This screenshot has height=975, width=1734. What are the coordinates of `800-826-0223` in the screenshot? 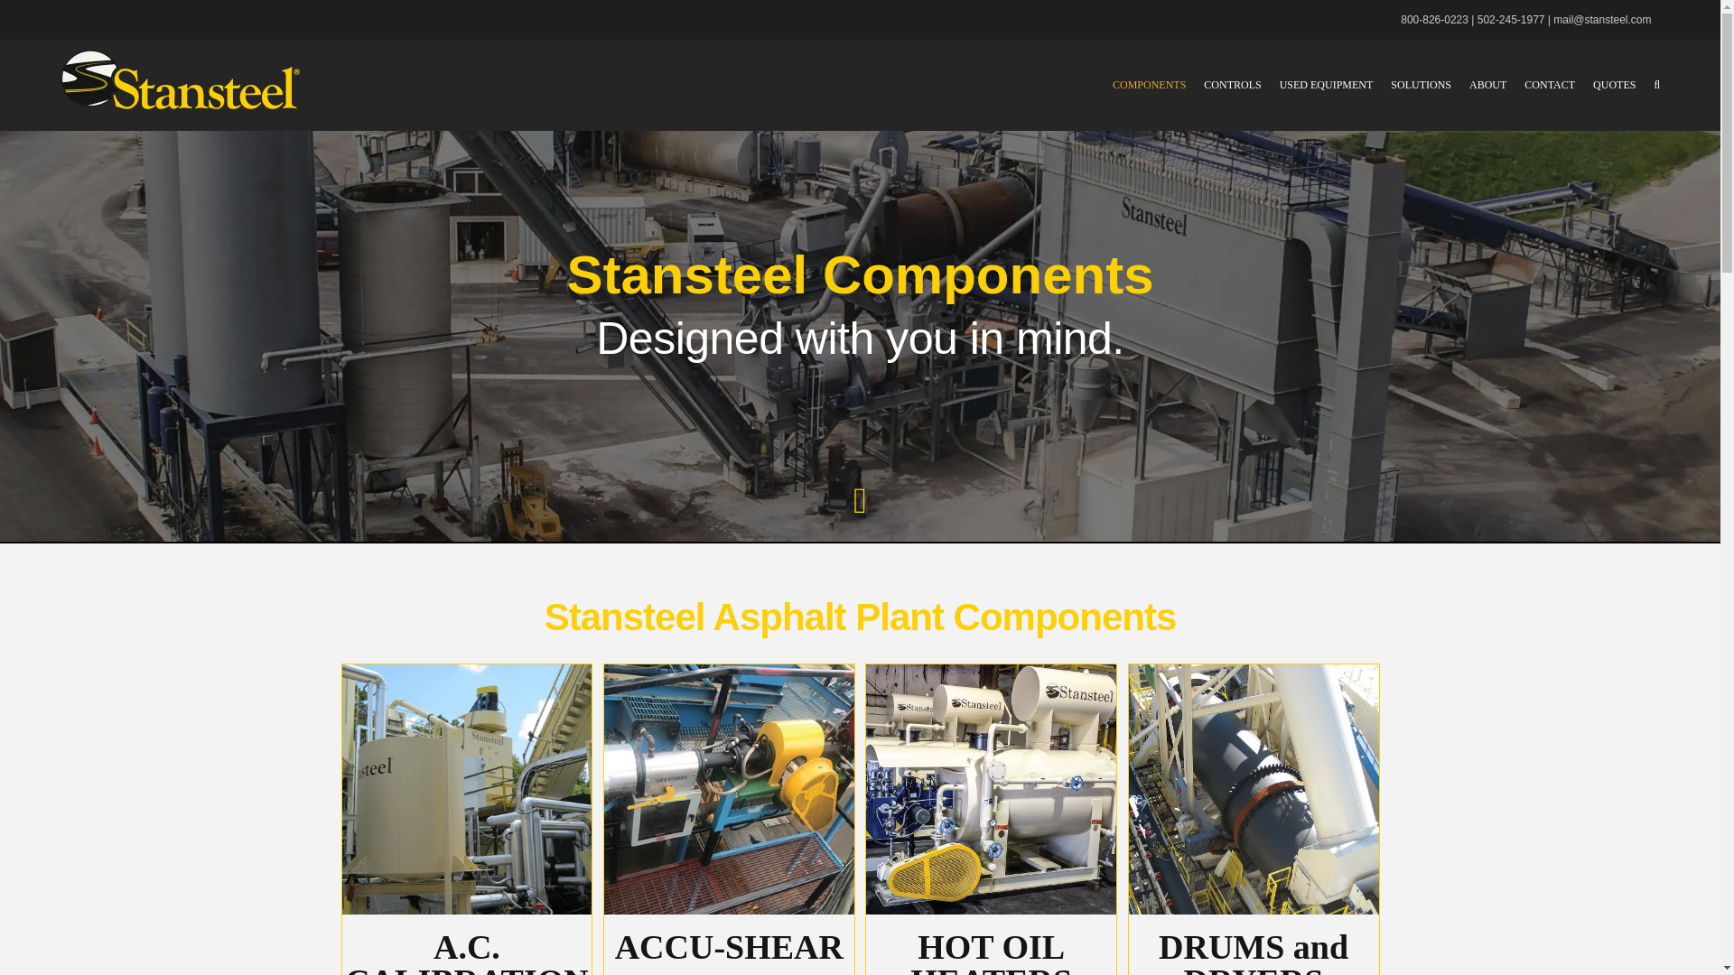 It's located at (1434, 20).